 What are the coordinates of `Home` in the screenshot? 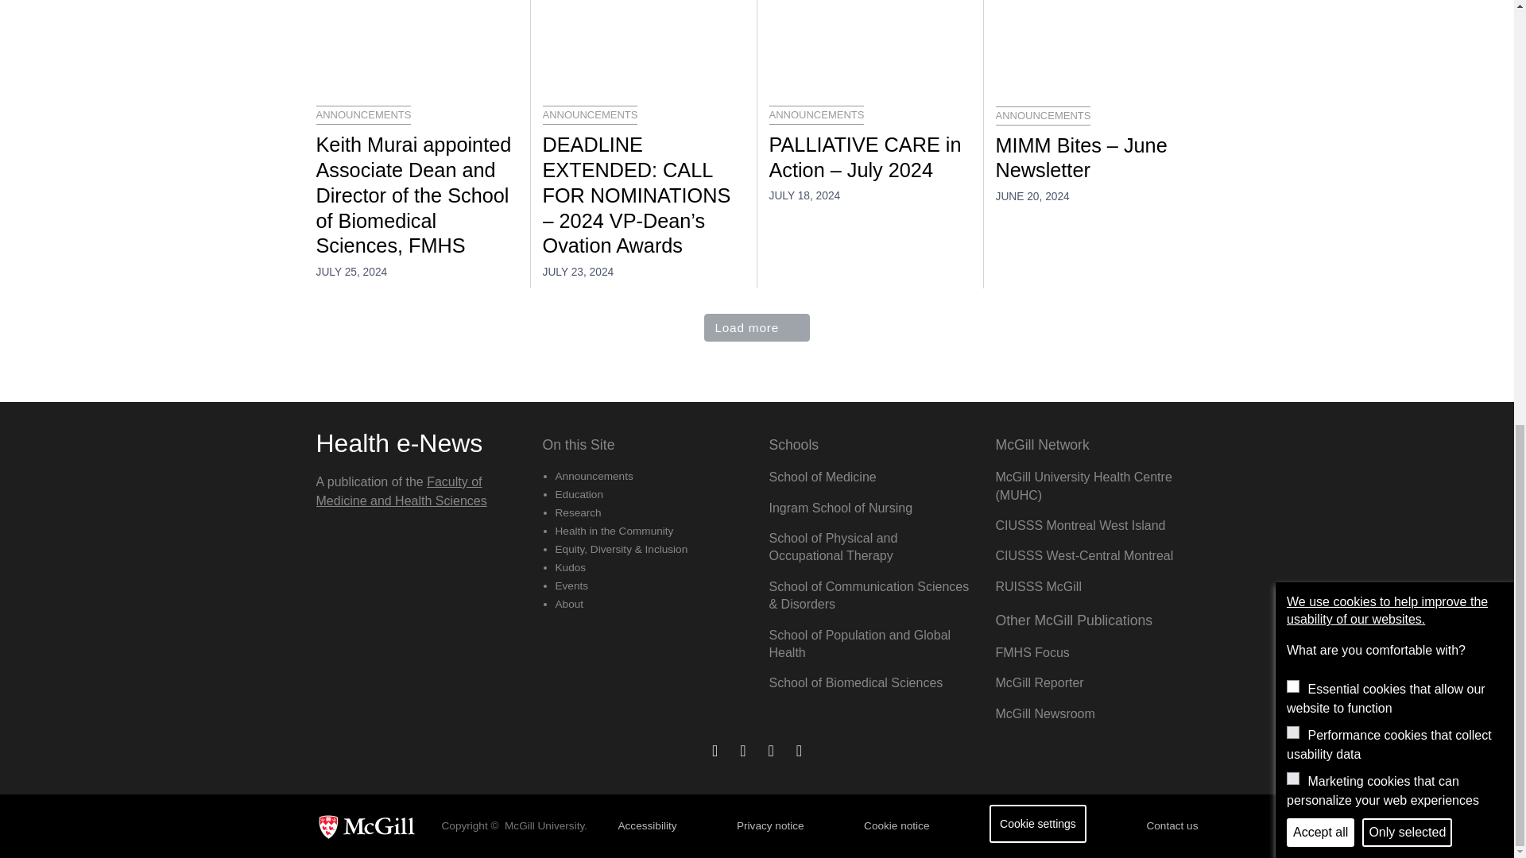 It's located at (399, 443).